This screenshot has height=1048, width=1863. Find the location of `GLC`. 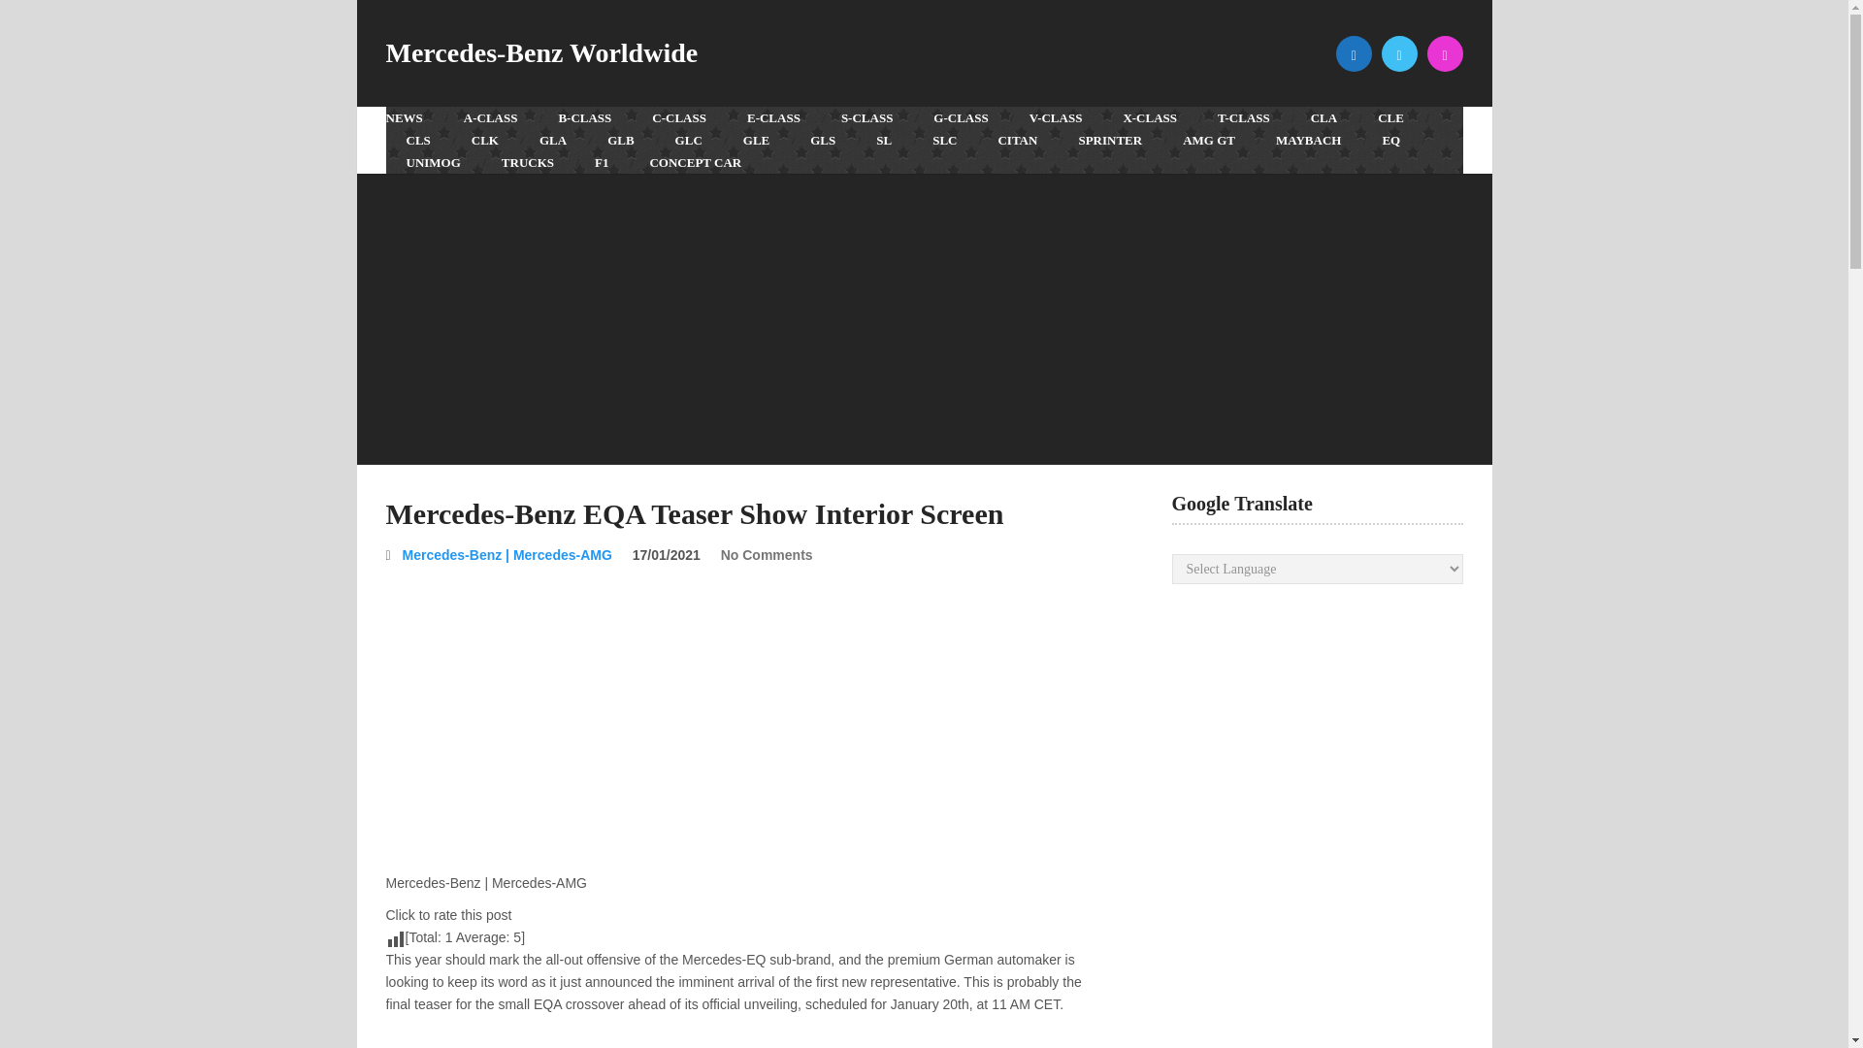

GLC is located at coordinates (689, 140).